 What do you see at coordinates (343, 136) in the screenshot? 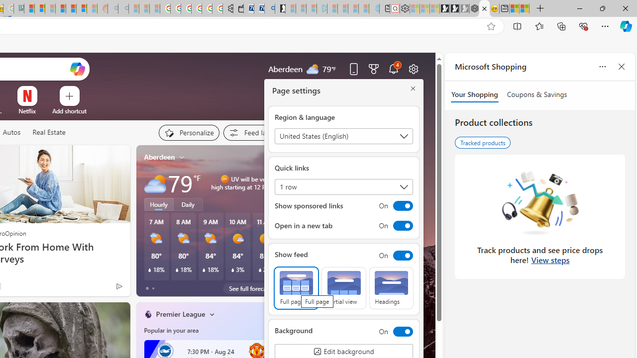
I see `Region & language` at bounding box center [343, 136].